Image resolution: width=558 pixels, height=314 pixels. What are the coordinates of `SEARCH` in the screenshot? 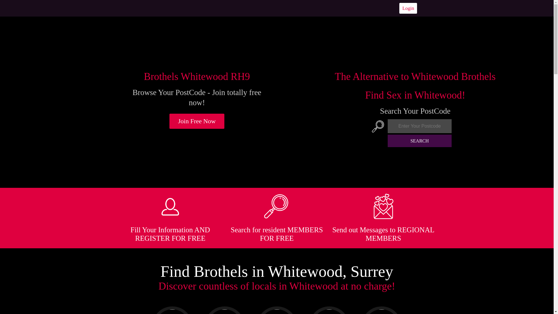 It's located at (420, 141).